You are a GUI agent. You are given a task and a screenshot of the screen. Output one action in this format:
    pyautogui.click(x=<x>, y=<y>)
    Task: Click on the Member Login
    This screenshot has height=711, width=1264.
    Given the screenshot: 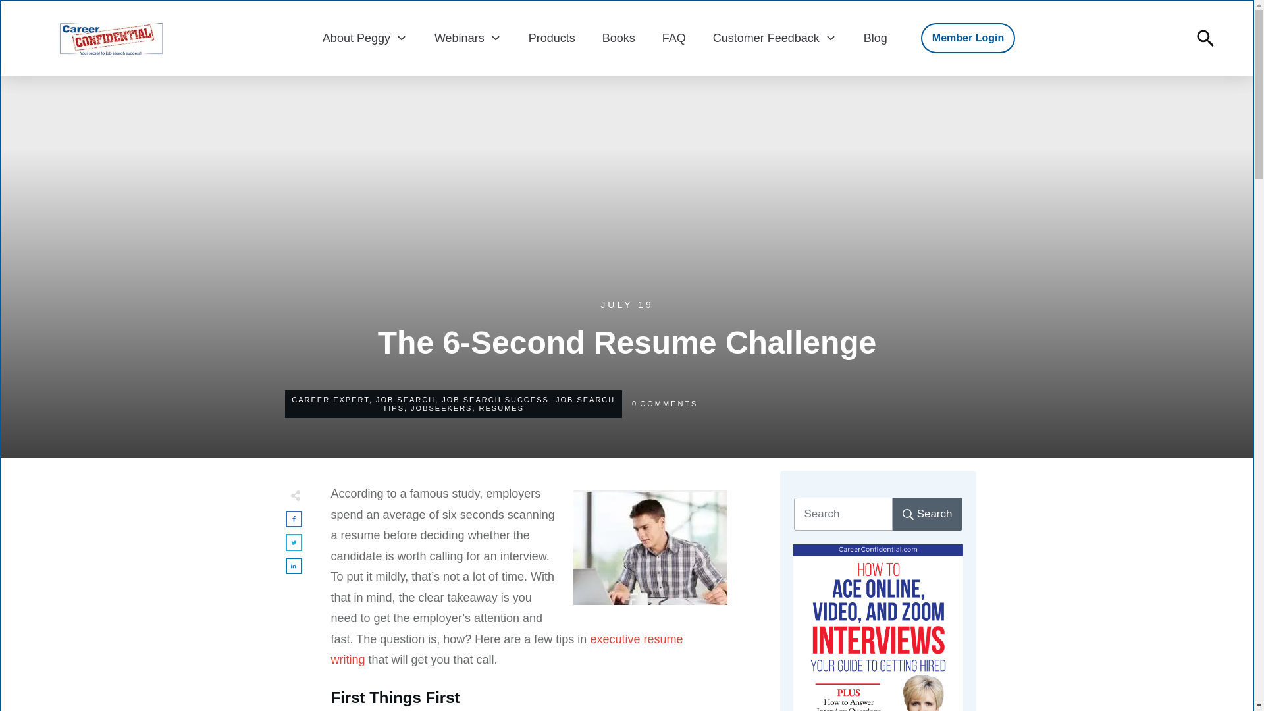 What is the action you would take?
    pyautogui.click(x=968, y=38)
    